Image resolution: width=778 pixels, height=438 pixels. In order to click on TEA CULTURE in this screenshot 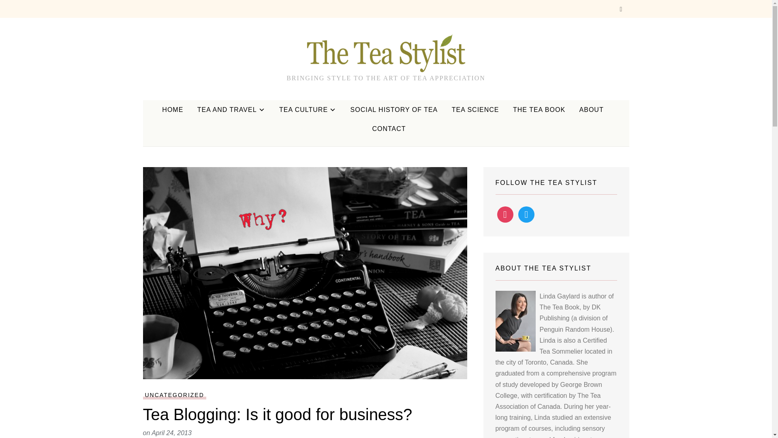, I will do `click(308, 109)`.